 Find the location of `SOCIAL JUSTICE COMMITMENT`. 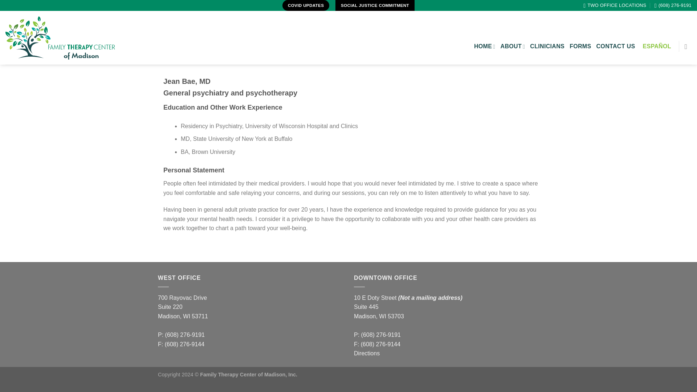

SOCIAL JUSTICE COMMITMENT is located at coordinates (375, 5).